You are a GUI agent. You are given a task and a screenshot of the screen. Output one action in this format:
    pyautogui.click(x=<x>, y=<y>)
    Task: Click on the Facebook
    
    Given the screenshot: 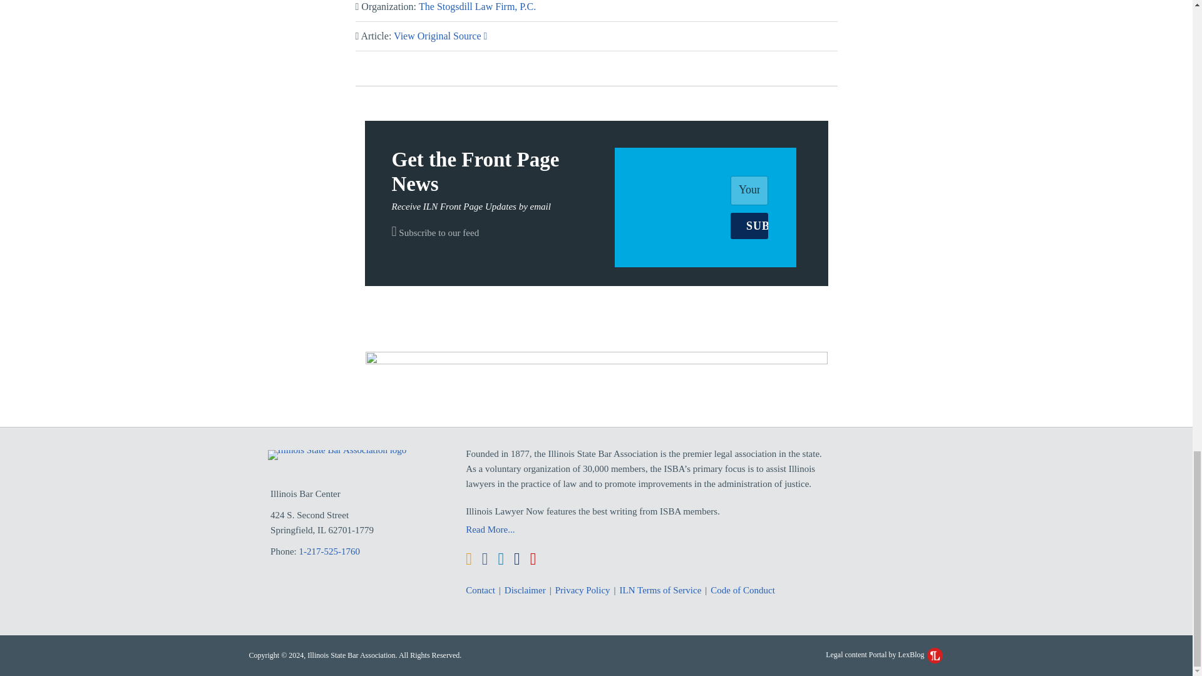 What is the action you would take?
    pyautogui.click(x=485, y=560)
    